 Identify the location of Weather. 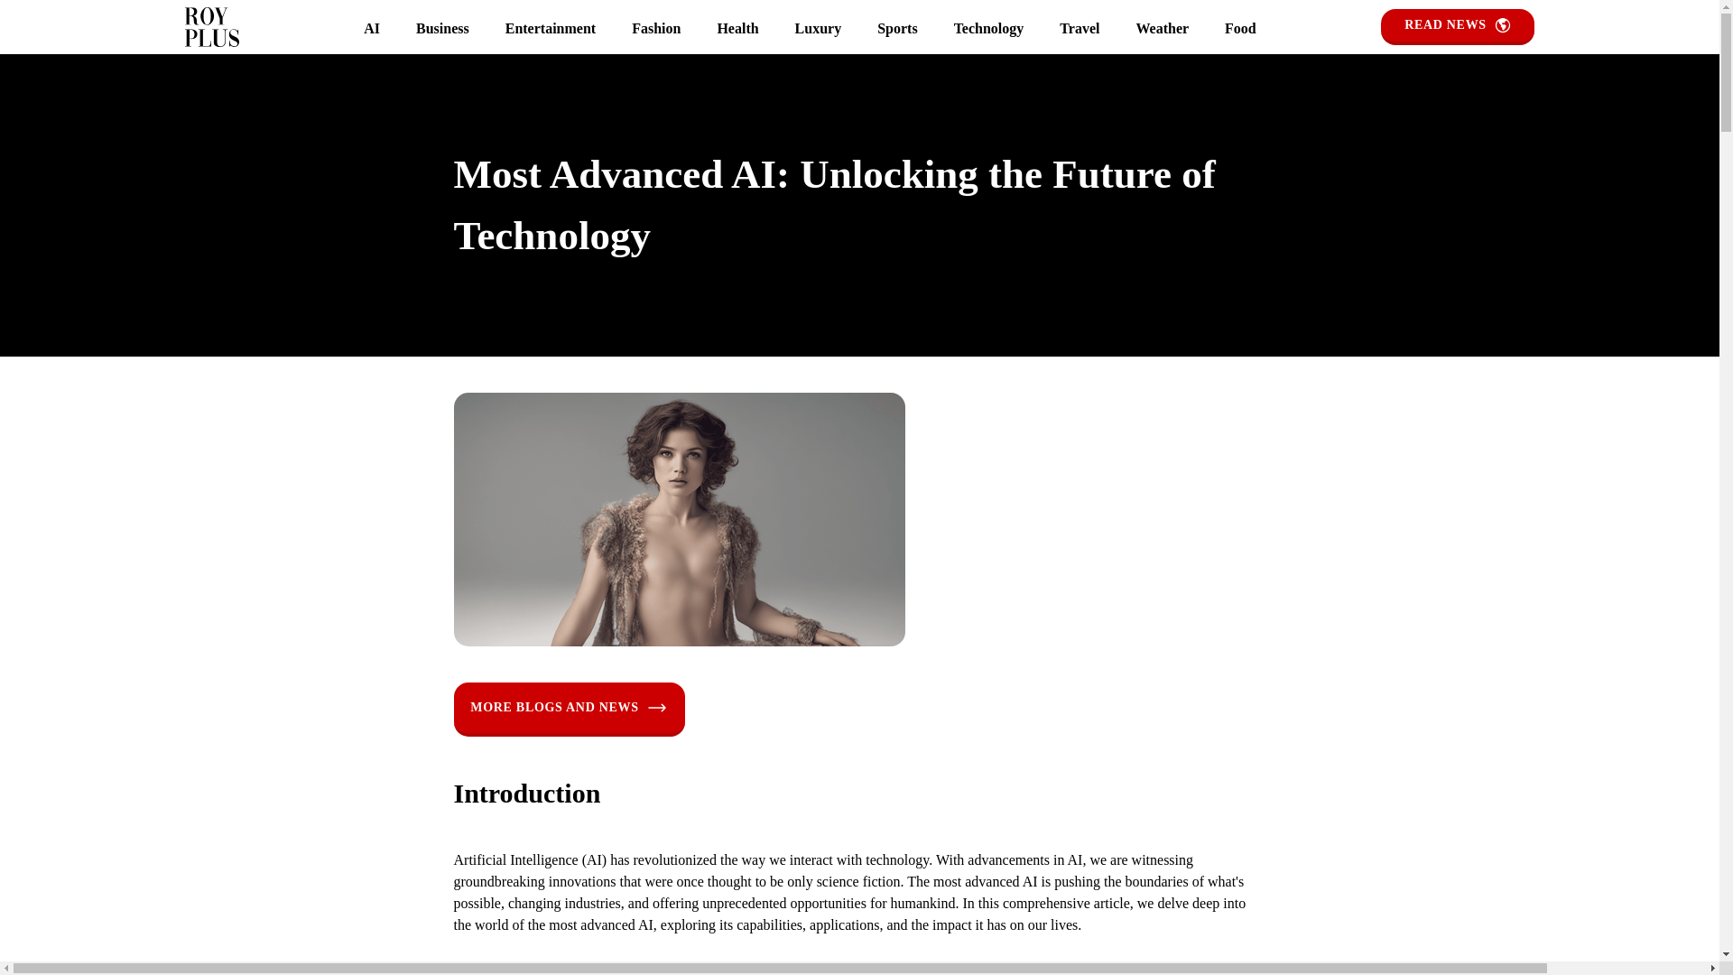
(1162, 28).